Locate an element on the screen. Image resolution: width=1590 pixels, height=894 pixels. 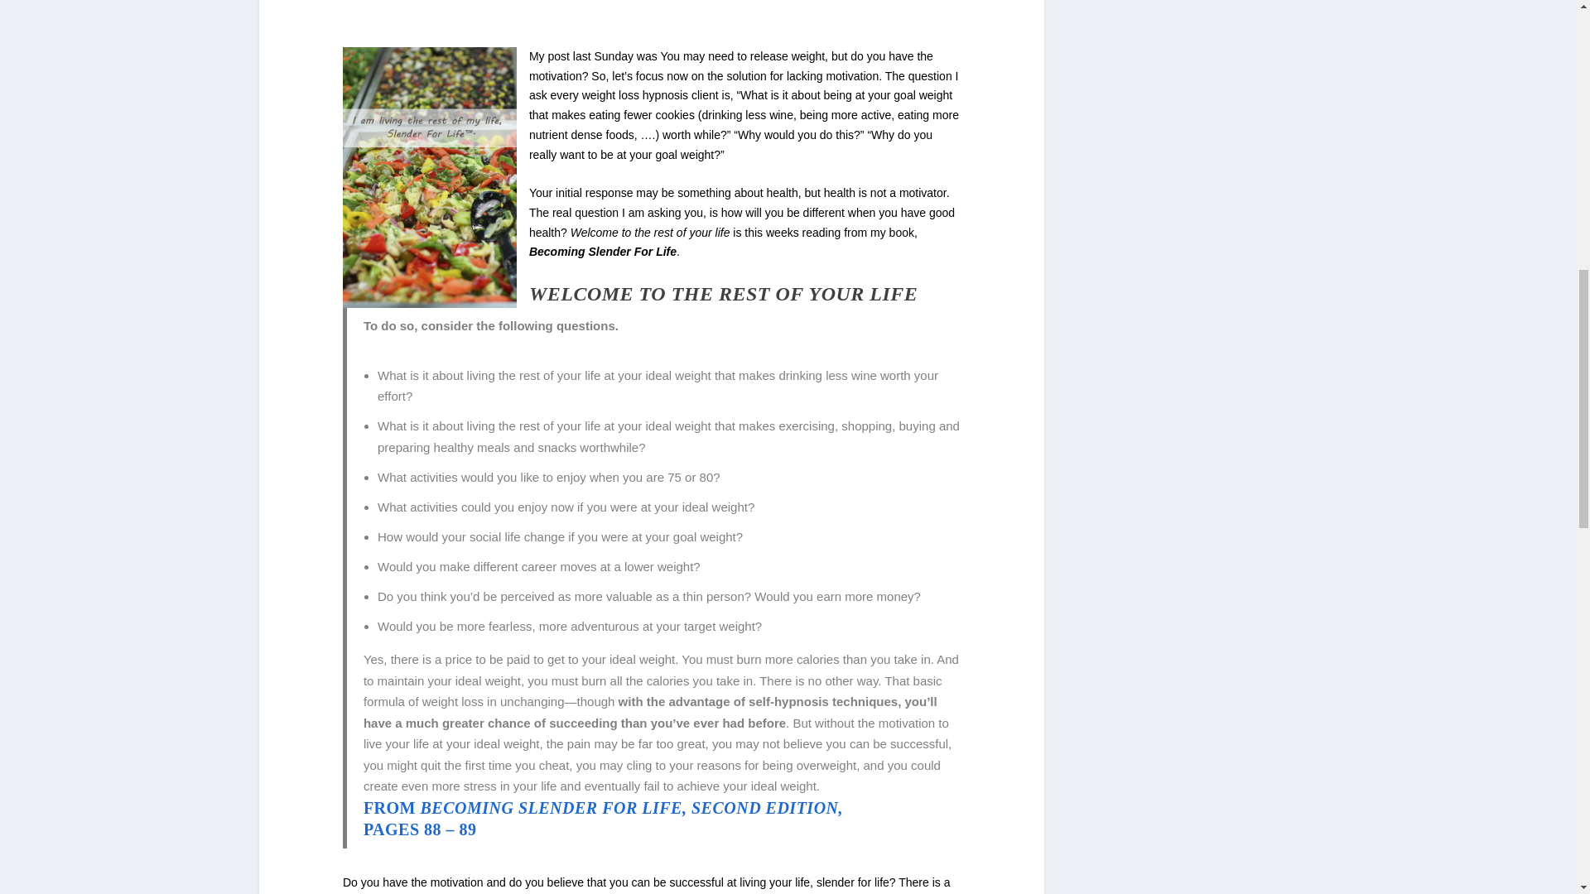
Becoming Slender For Life is located at coordinates (389, 808).